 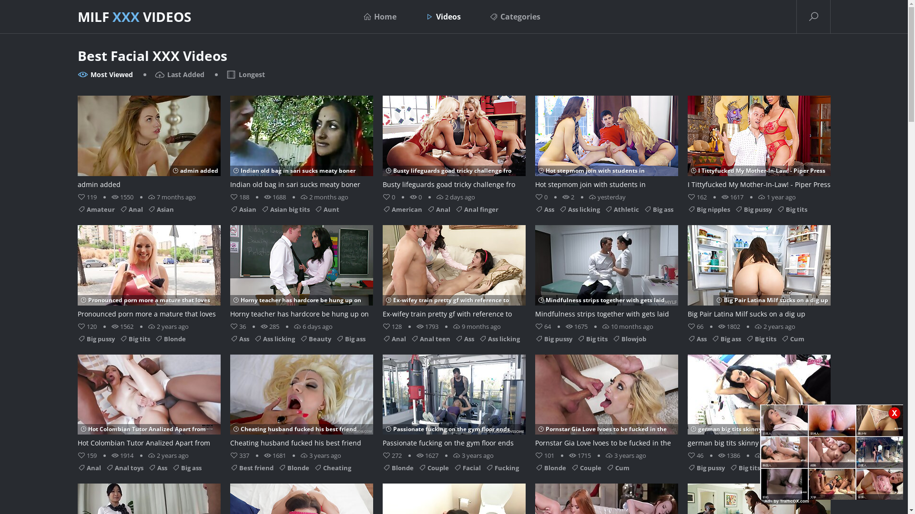 What do you see at coordinates (274, 338) in the screenshot?
I see `Ass licking` at bounding box center [274, 338].